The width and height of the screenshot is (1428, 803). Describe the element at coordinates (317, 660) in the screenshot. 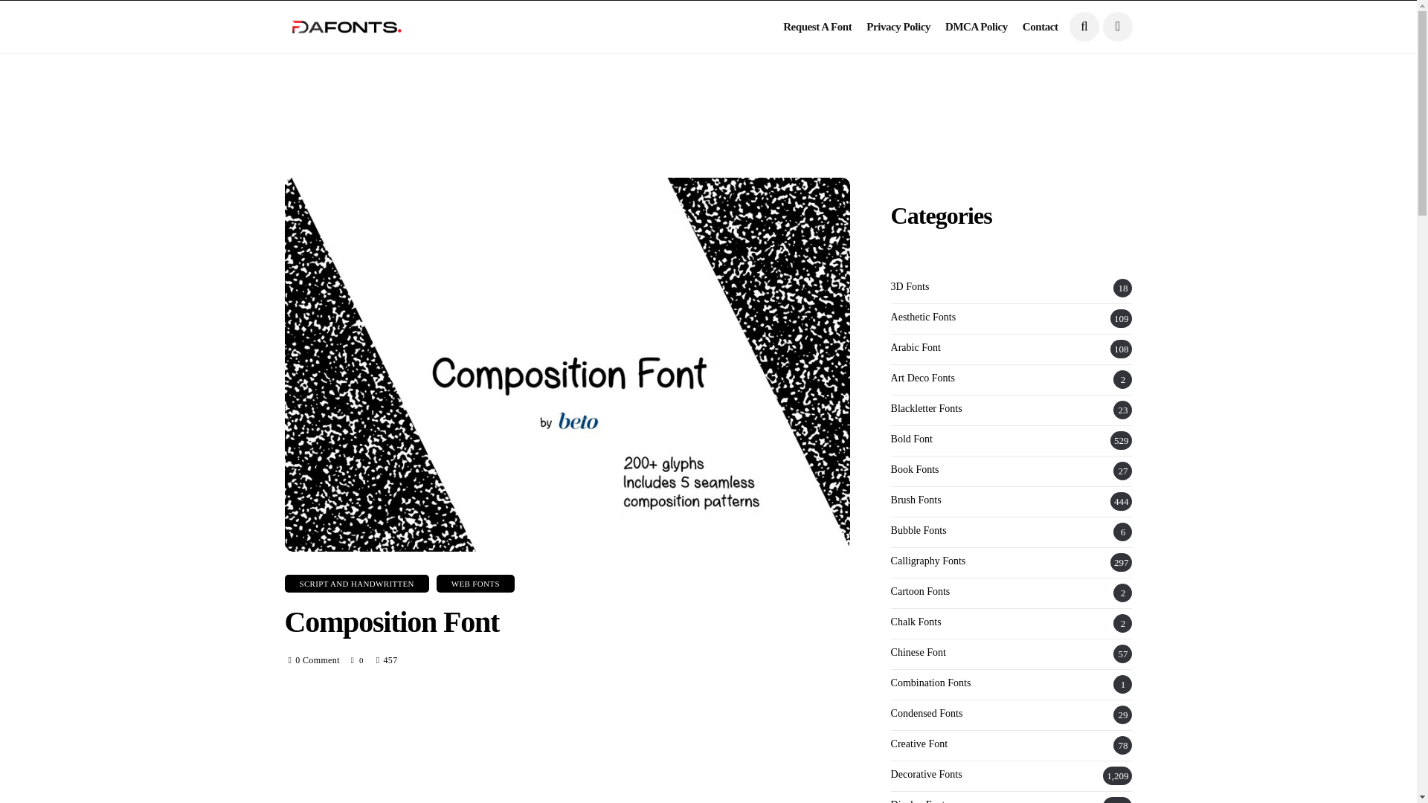

I see `0 Comment` at that location.